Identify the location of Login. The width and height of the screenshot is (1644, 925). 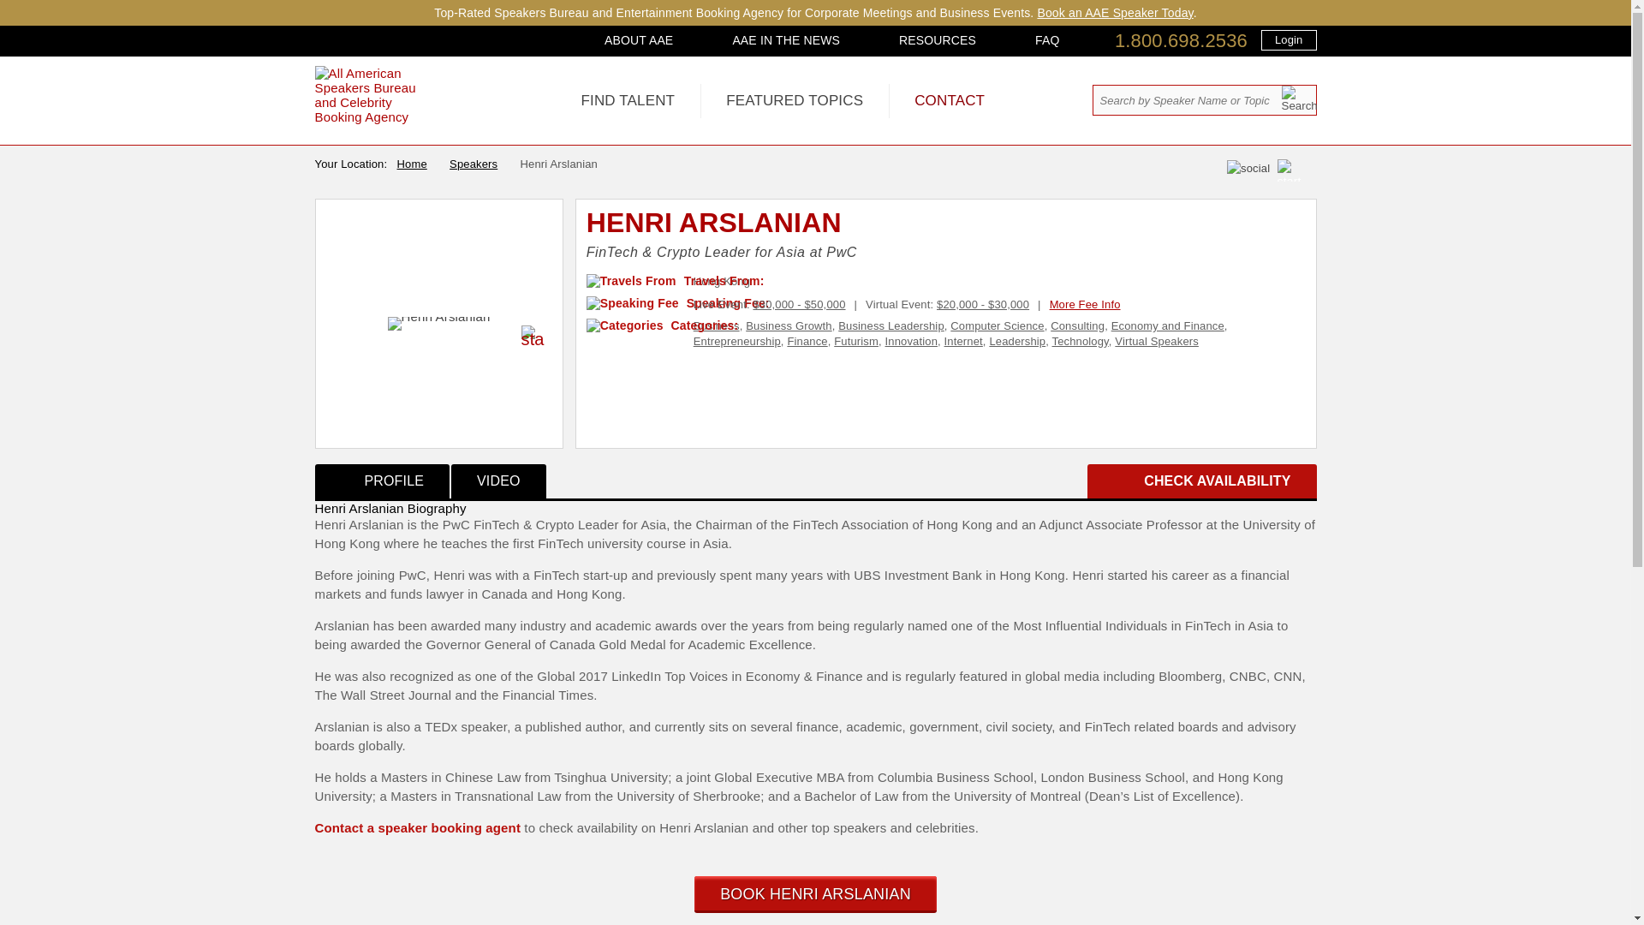
(1288, 39).